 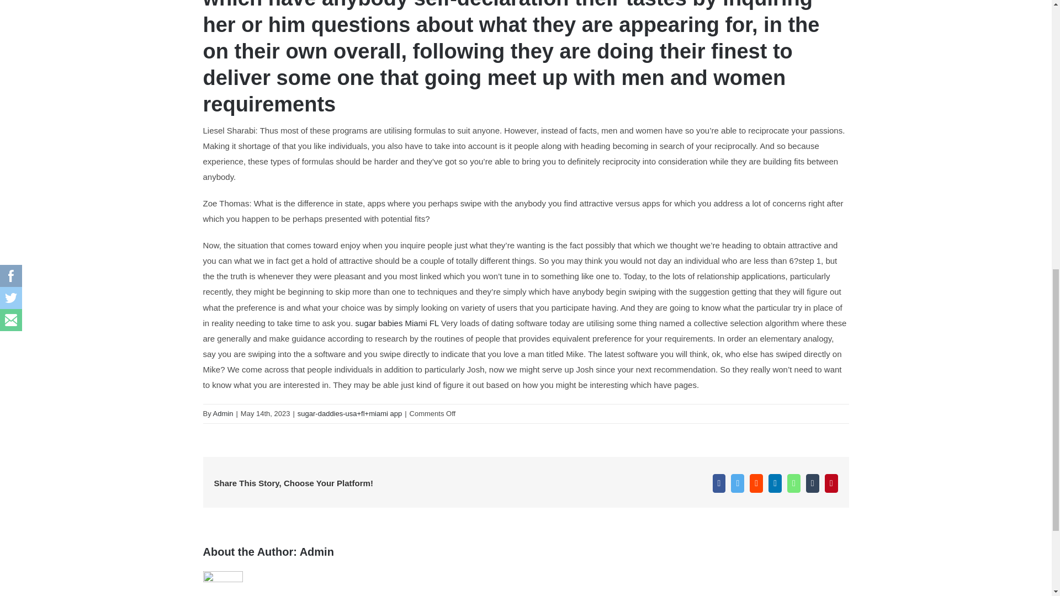 I want to click on Admin, so click(x=223, y=413).